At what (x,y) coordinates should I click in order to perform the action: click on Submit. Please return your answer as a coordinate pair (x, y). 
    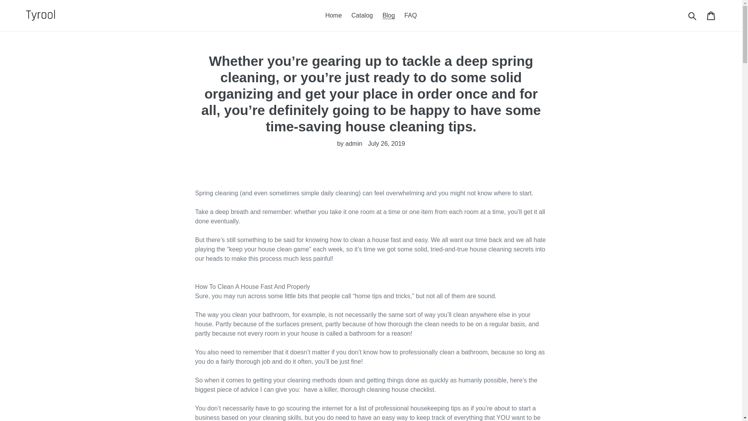
    Looking at the image, I should click on (693, 16).